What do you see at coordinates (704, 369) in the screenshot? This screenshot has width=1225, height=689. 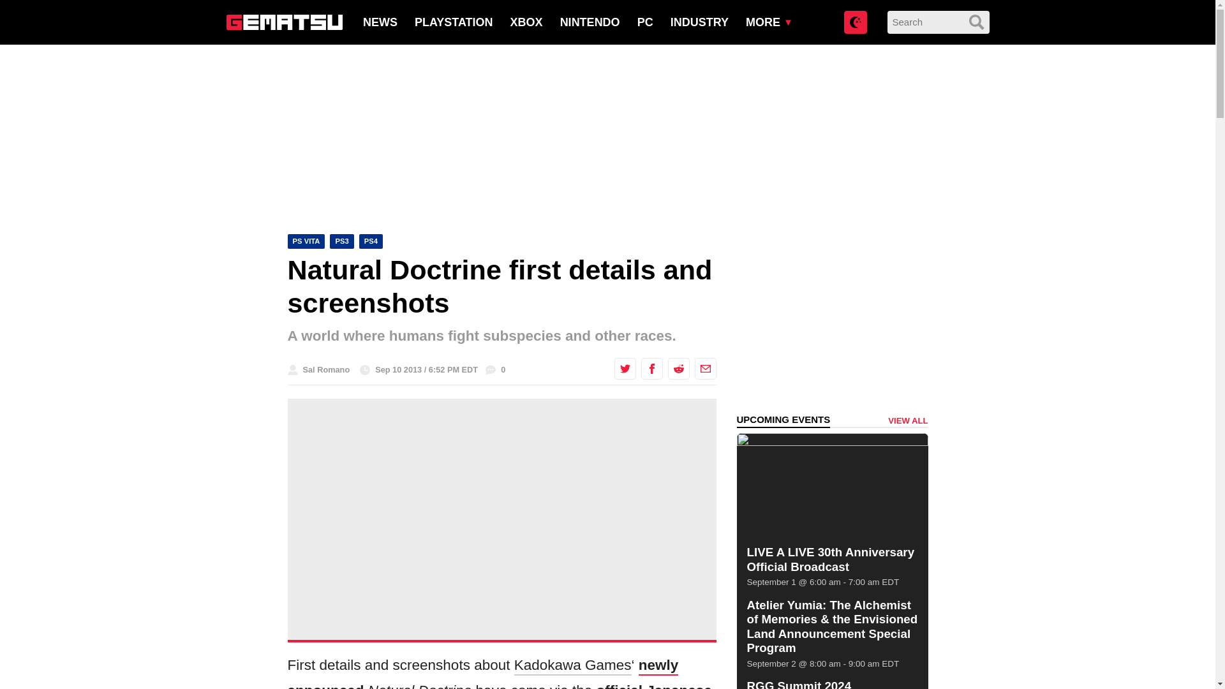 I see `Share this by email` at bounding box center [704, 369].